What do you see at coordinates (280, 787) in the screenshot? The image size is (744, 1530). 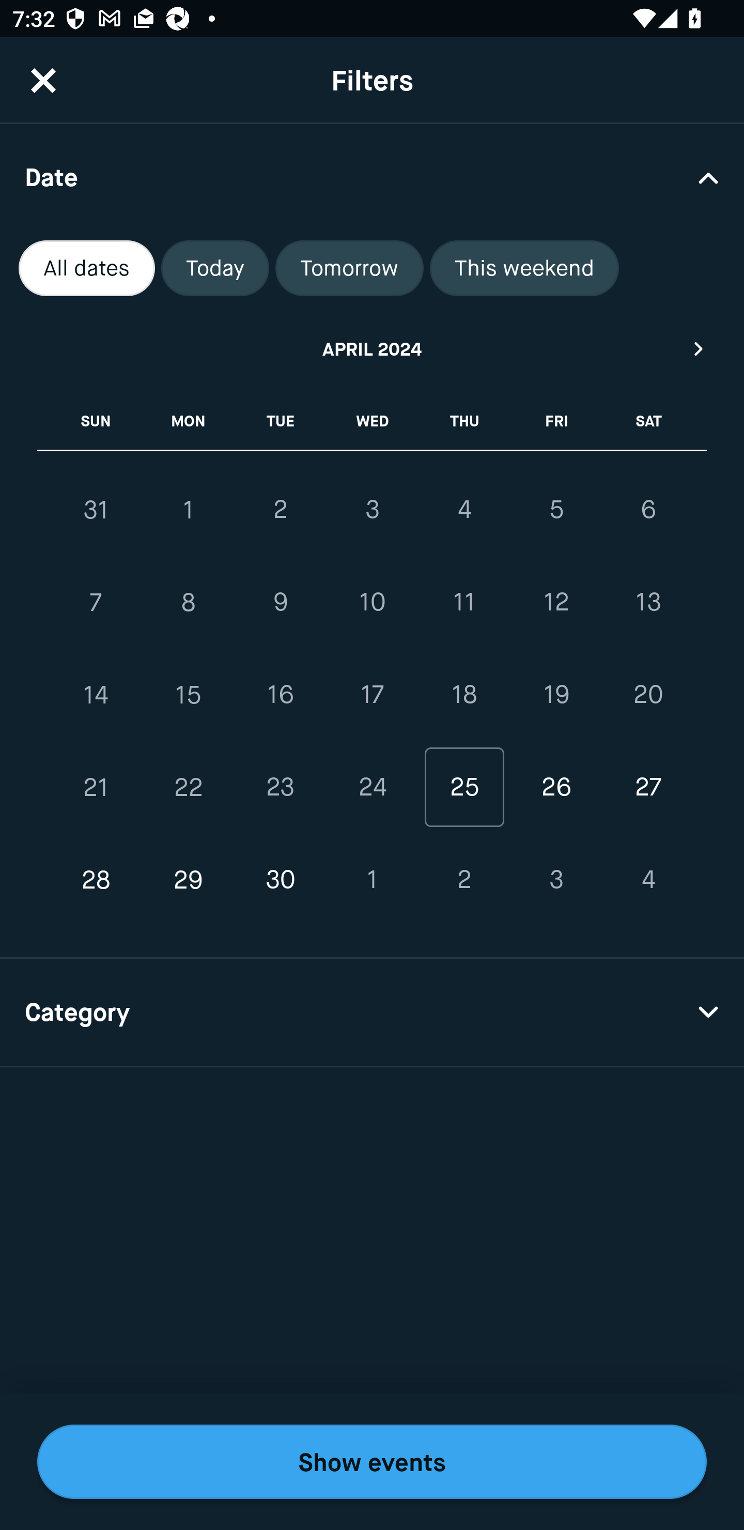 I see `23` at bounding box center [280, 787].